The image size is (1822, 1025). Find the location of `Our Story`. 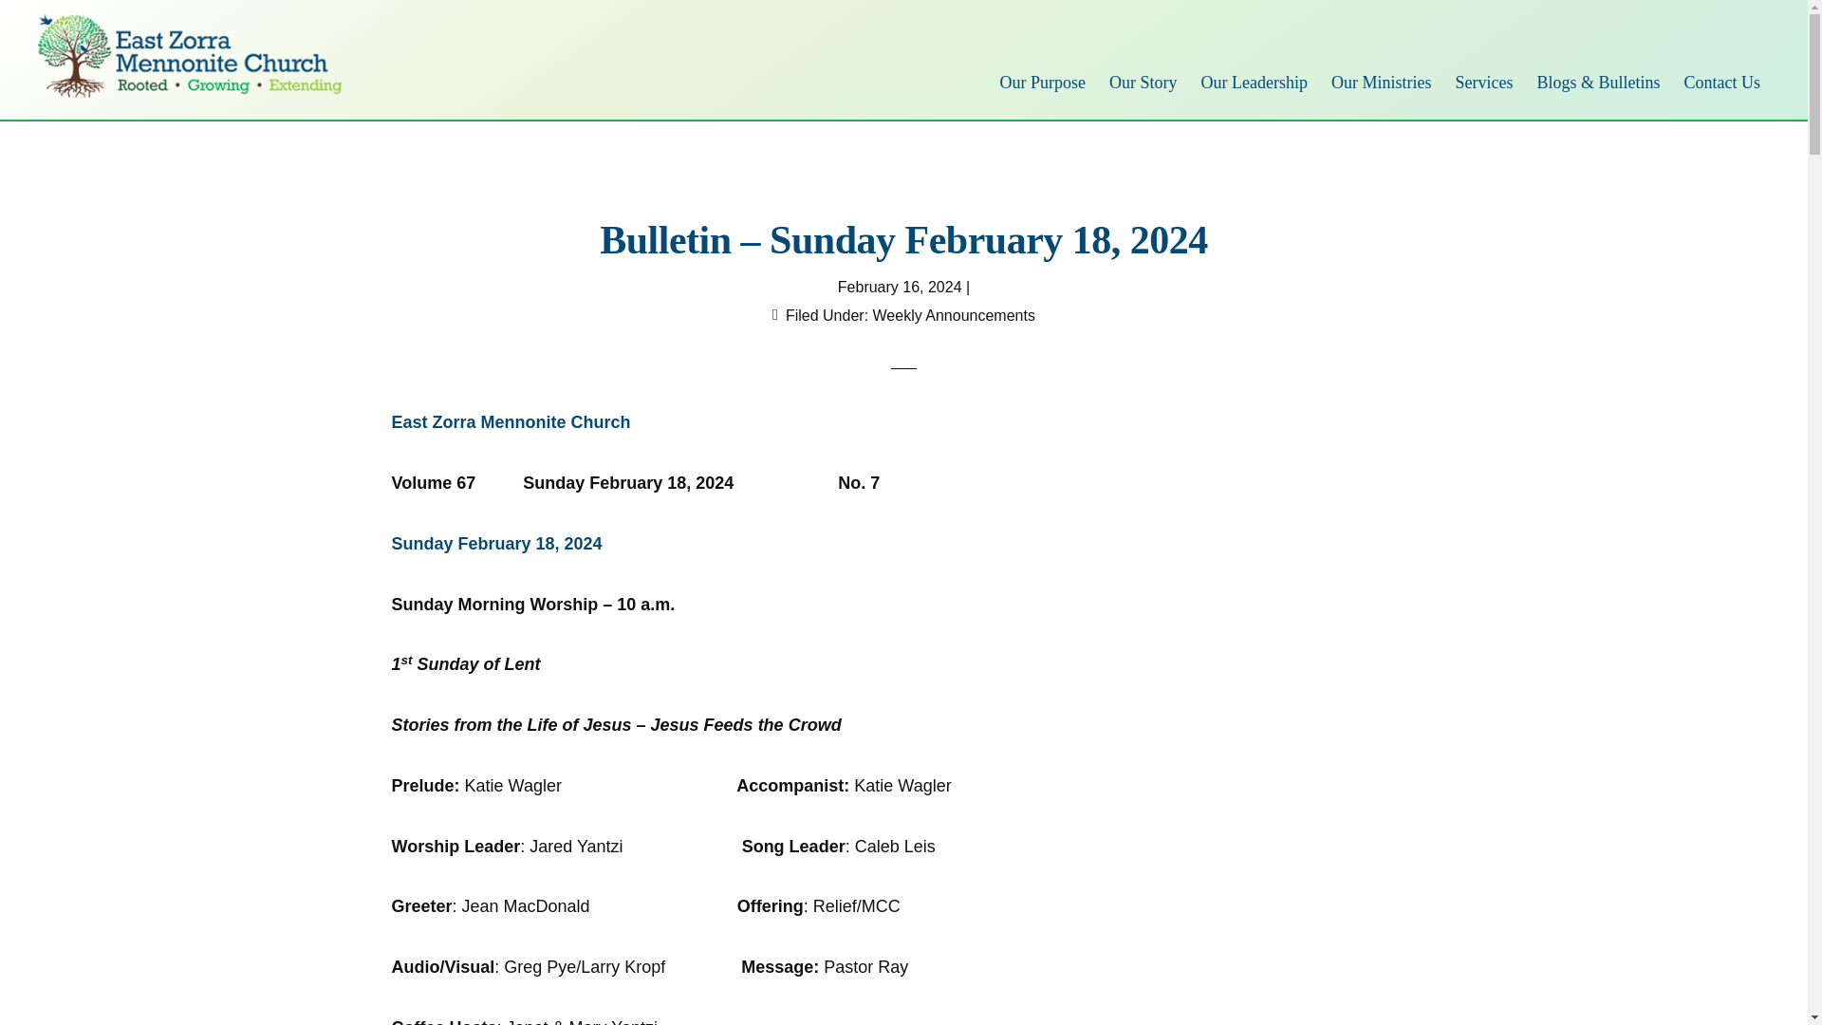

Our Story is located at coordinates (1143, 82).